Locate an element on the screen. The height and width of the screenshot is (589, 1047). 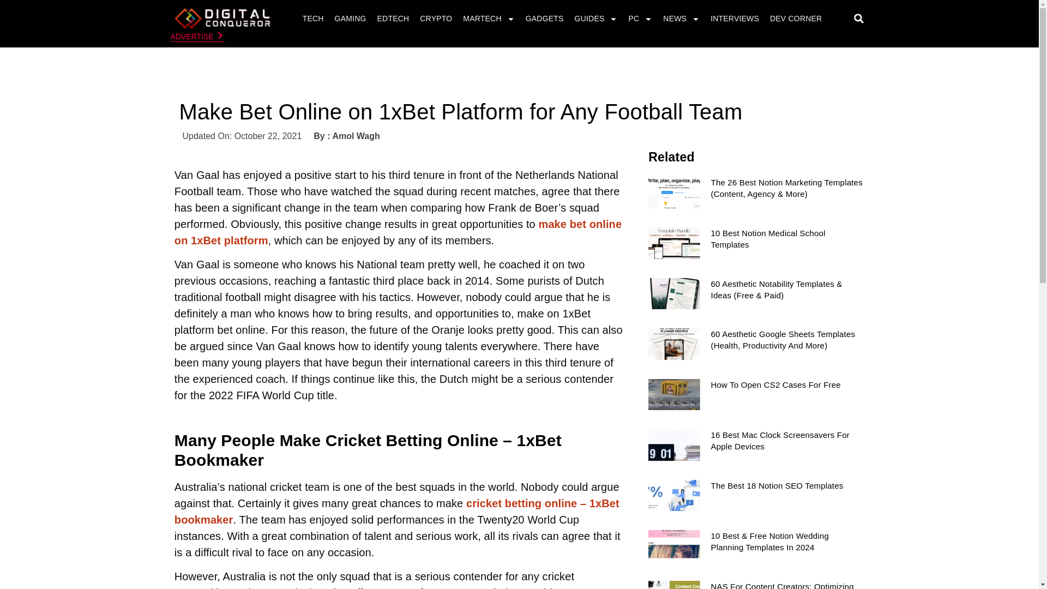
CRYPTO is located at coordinates (435, 19).